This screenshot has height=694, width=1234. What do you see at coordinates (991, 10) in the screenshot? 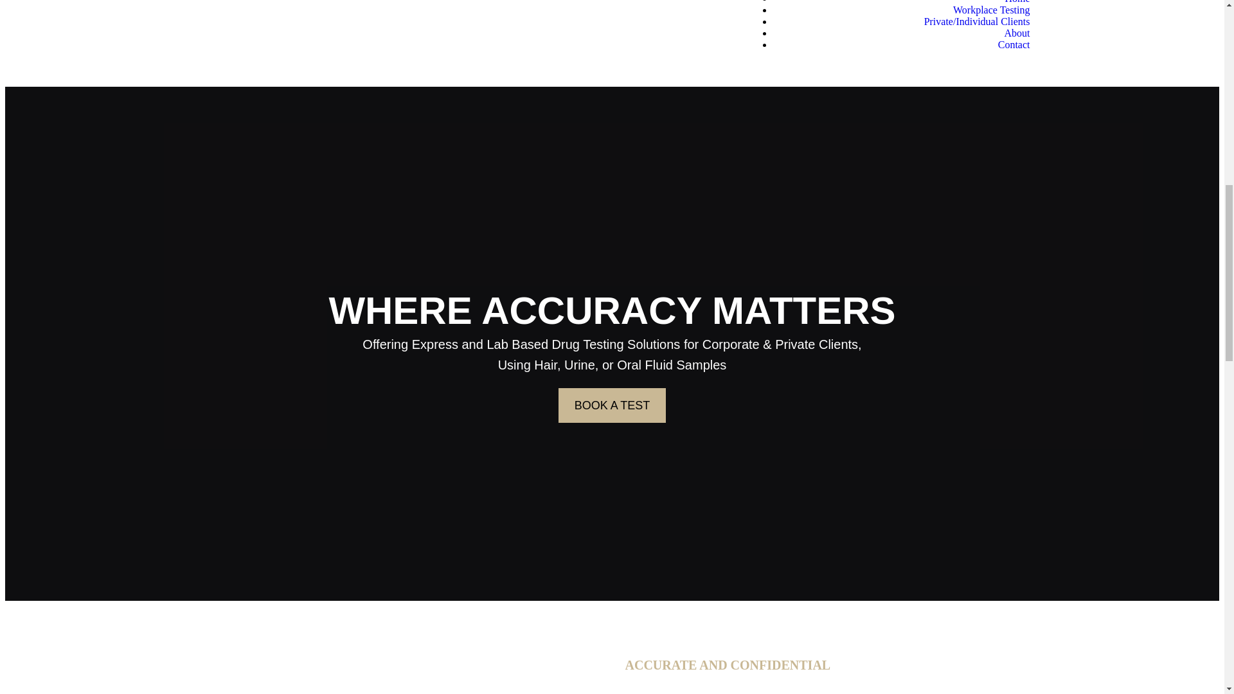
I see `Workplace Testing` at bounding box center [991, 10].